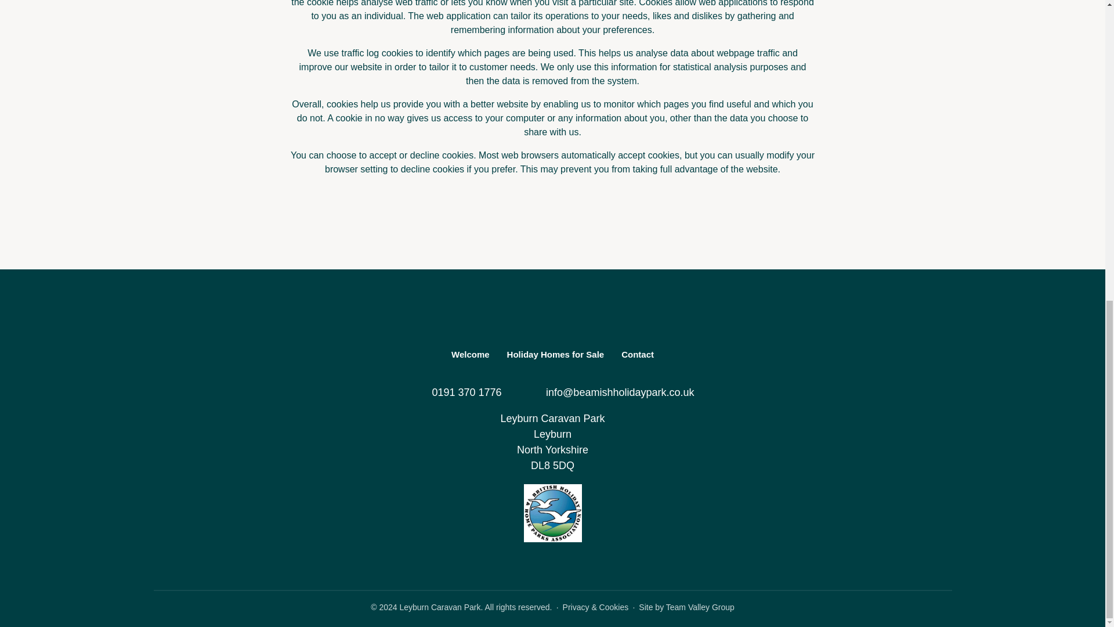 The image size is (1114, 627). I want to click on Team Valley Group, so click(700, 607).